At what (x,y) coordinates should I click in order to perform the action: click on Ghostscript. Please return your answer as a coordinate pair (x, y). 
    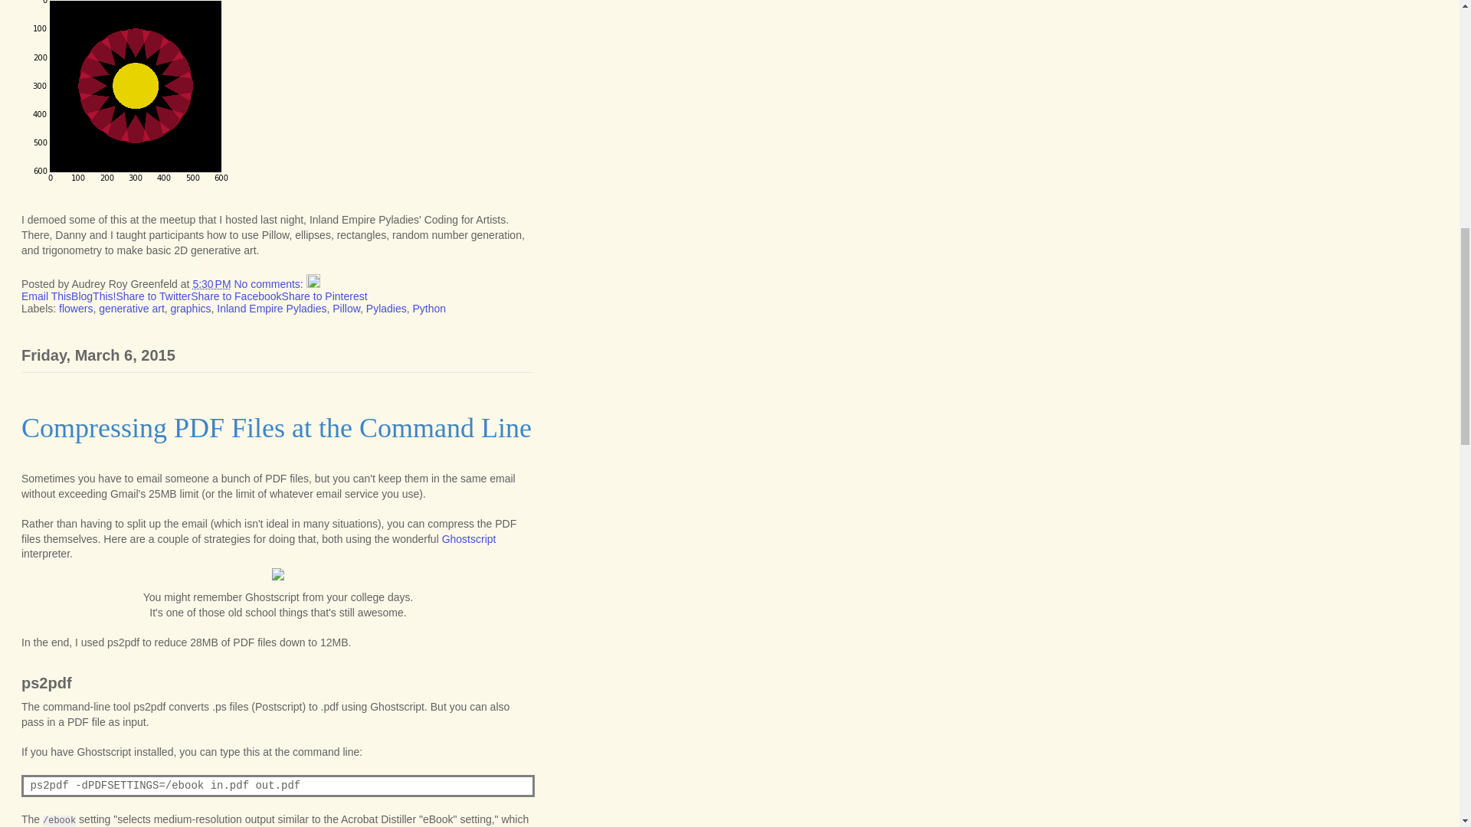
    Looking at the image, I should click on (469, 538).